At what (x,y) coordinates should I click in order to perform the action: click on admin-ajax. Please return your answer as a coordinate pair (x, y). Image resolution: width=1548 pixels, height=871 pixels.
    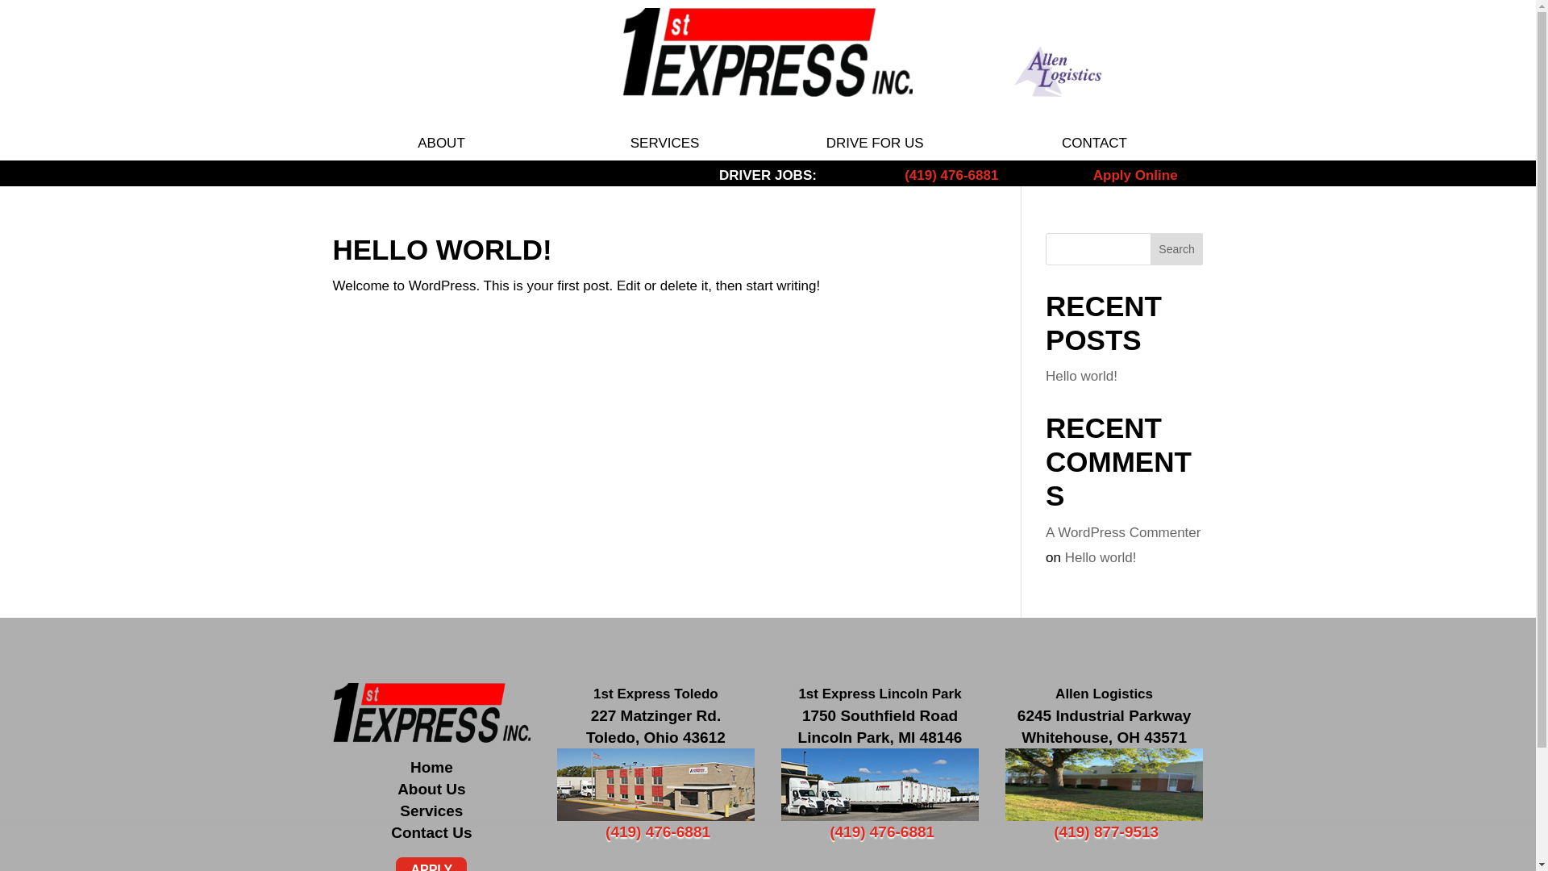
    Looking at the image, I should click on (1105, 784).